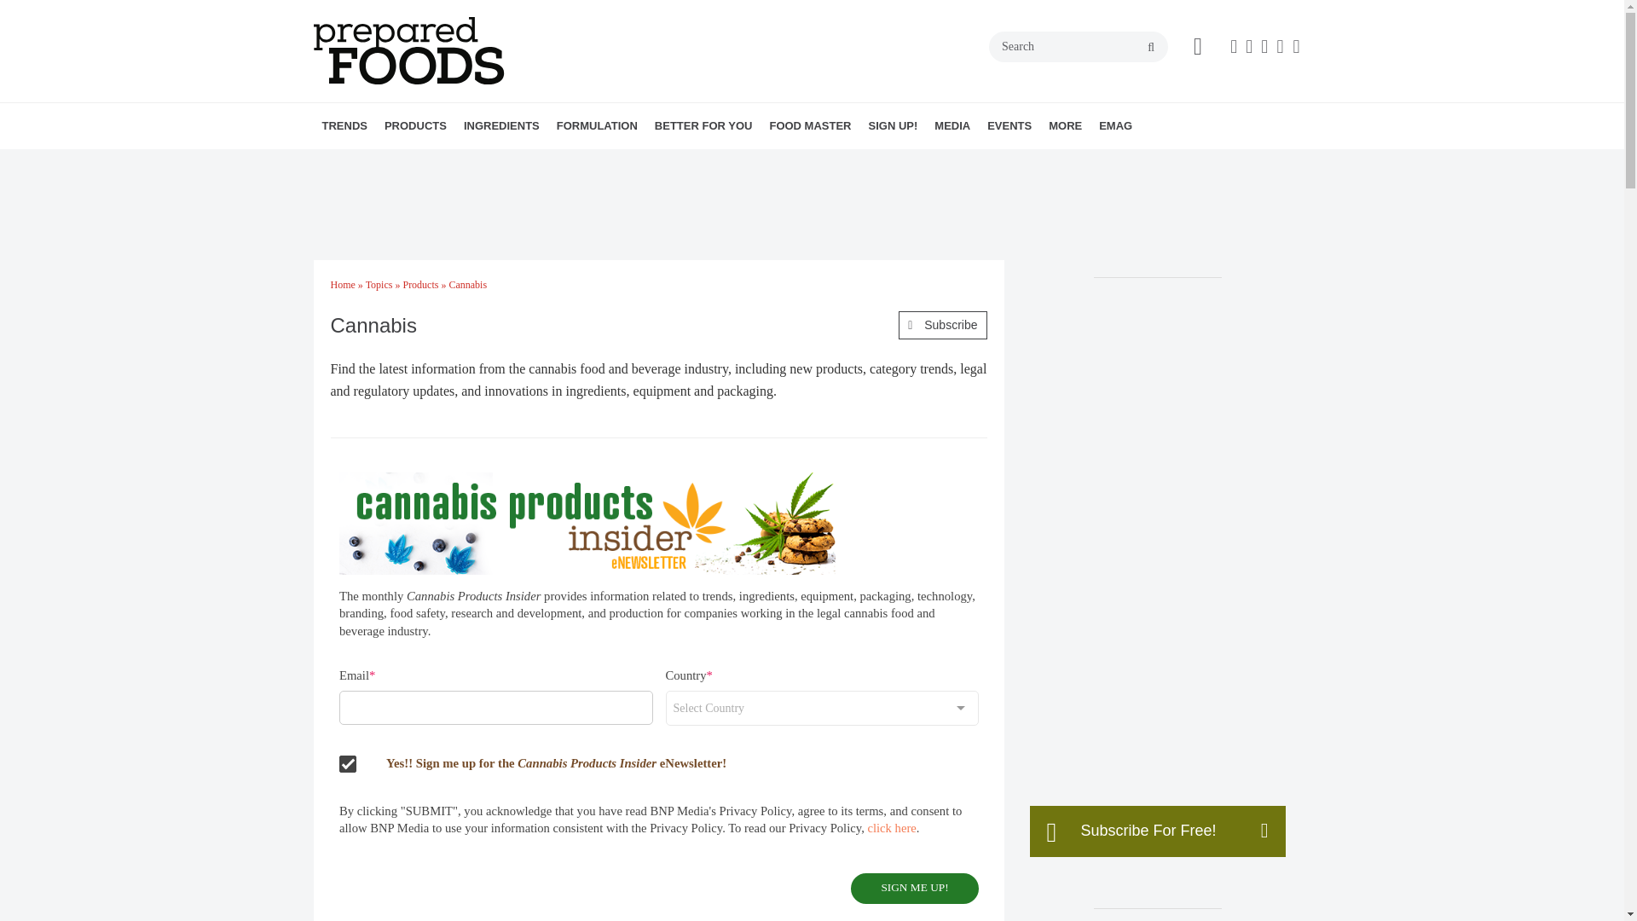 This screenshot has width=1637, height=921. I want to click on SOUPS, so click(530, 163).